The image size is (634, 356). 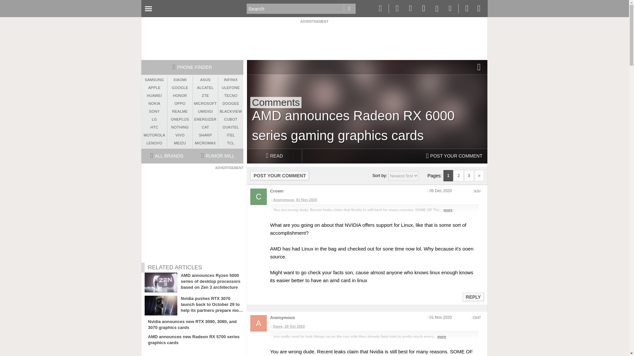 What do you see at coordinates (374, 200) in the screenshot?
I see `Anonymous, 01 Nov 2020` at bounding box center [374, 200].